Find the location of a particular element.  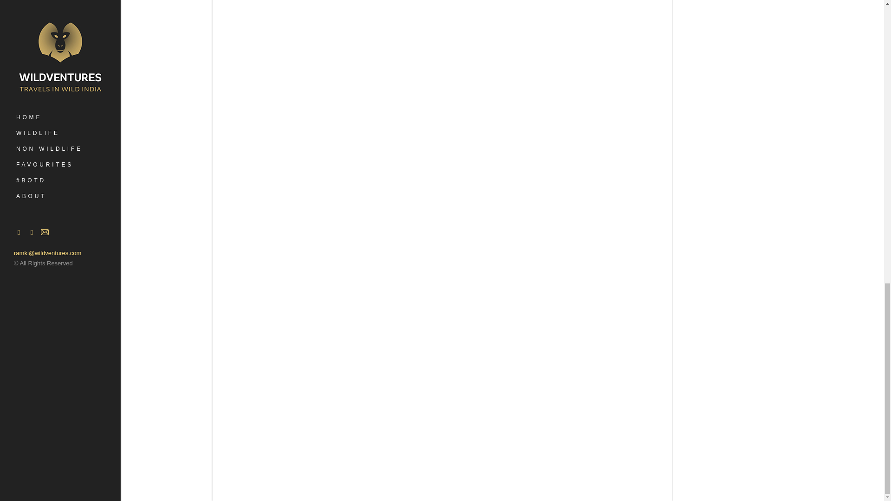

VIEW is located at coordinates (604, 2).